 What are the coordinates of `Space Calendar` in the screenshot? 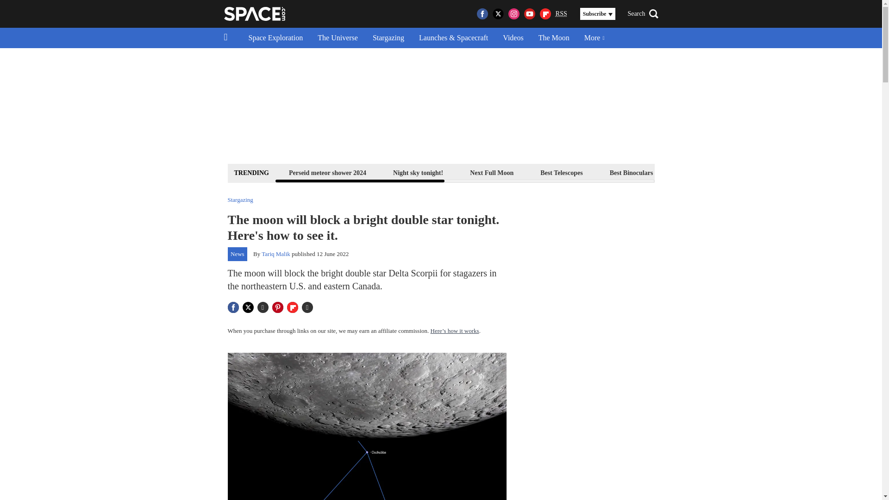 It's located at (784, 172).